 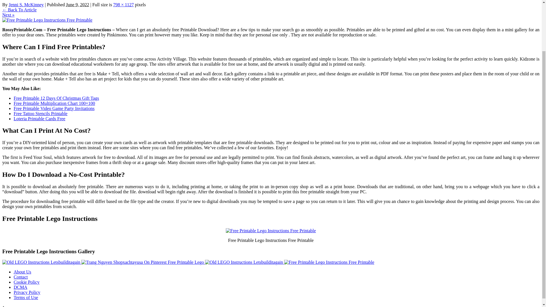 What do you see at coordinates (26, 5) in the screenshot?
I see `View all posts by Jenni S. McKinney` at bounding box center [26, 5].